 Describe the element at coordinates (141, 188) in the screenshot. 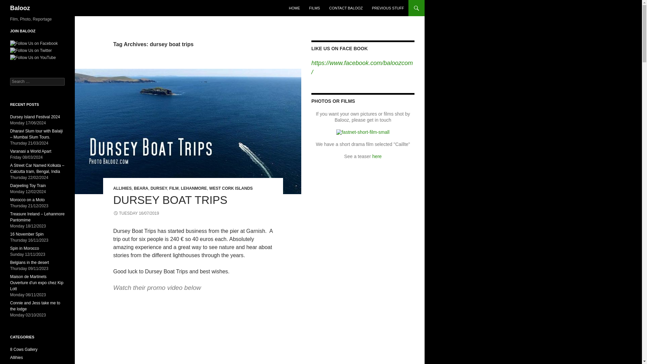

I see `BEARA` at that location.